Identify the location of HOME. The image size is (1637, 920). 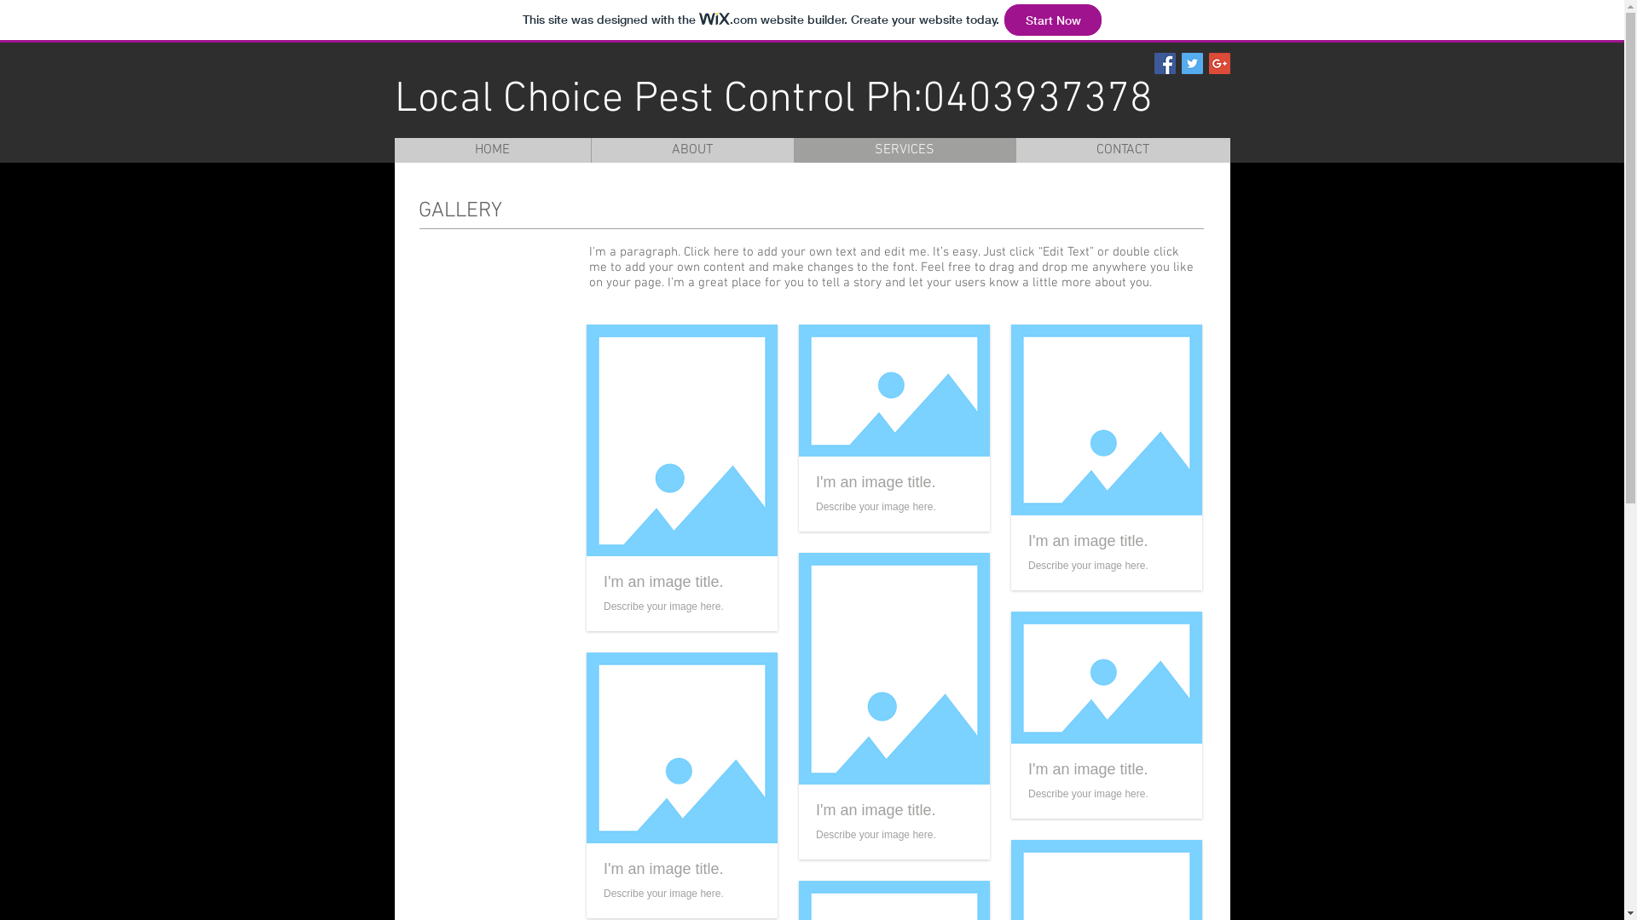
(492, 150).